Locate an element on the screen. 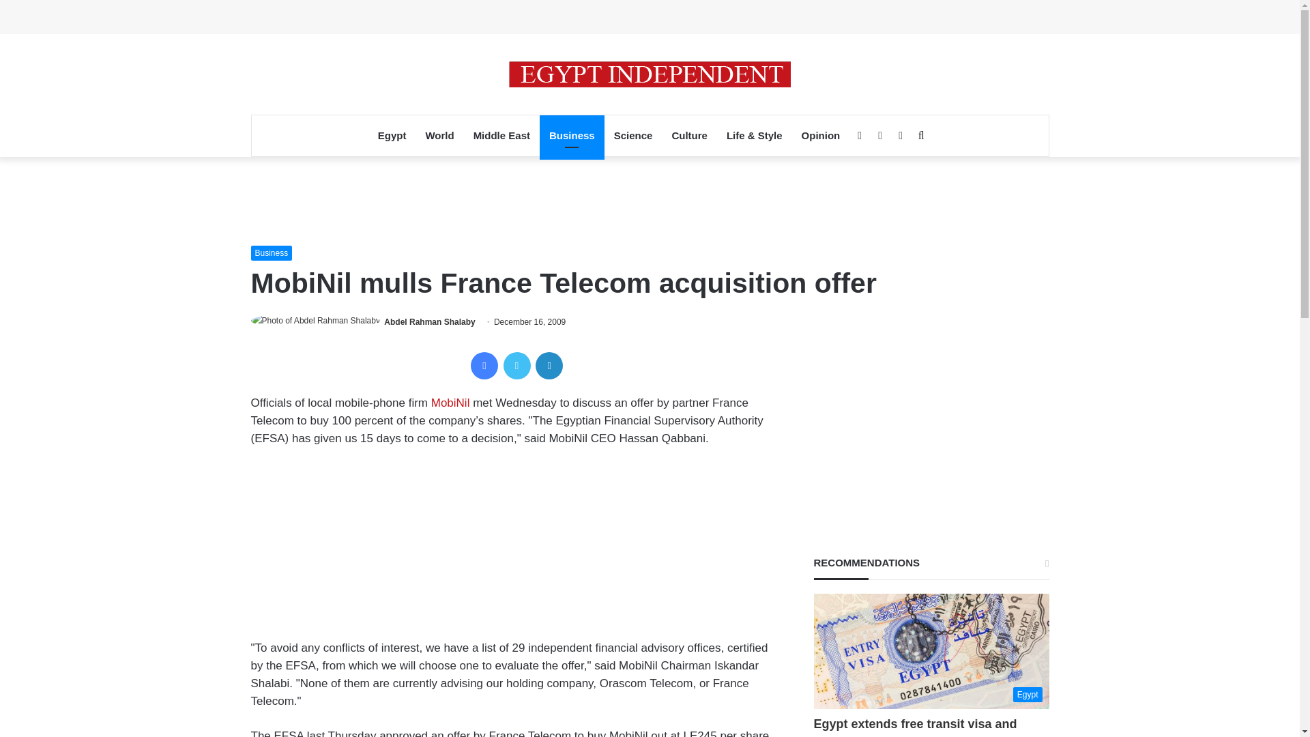  Egypt is located at coordinates (392, 135).